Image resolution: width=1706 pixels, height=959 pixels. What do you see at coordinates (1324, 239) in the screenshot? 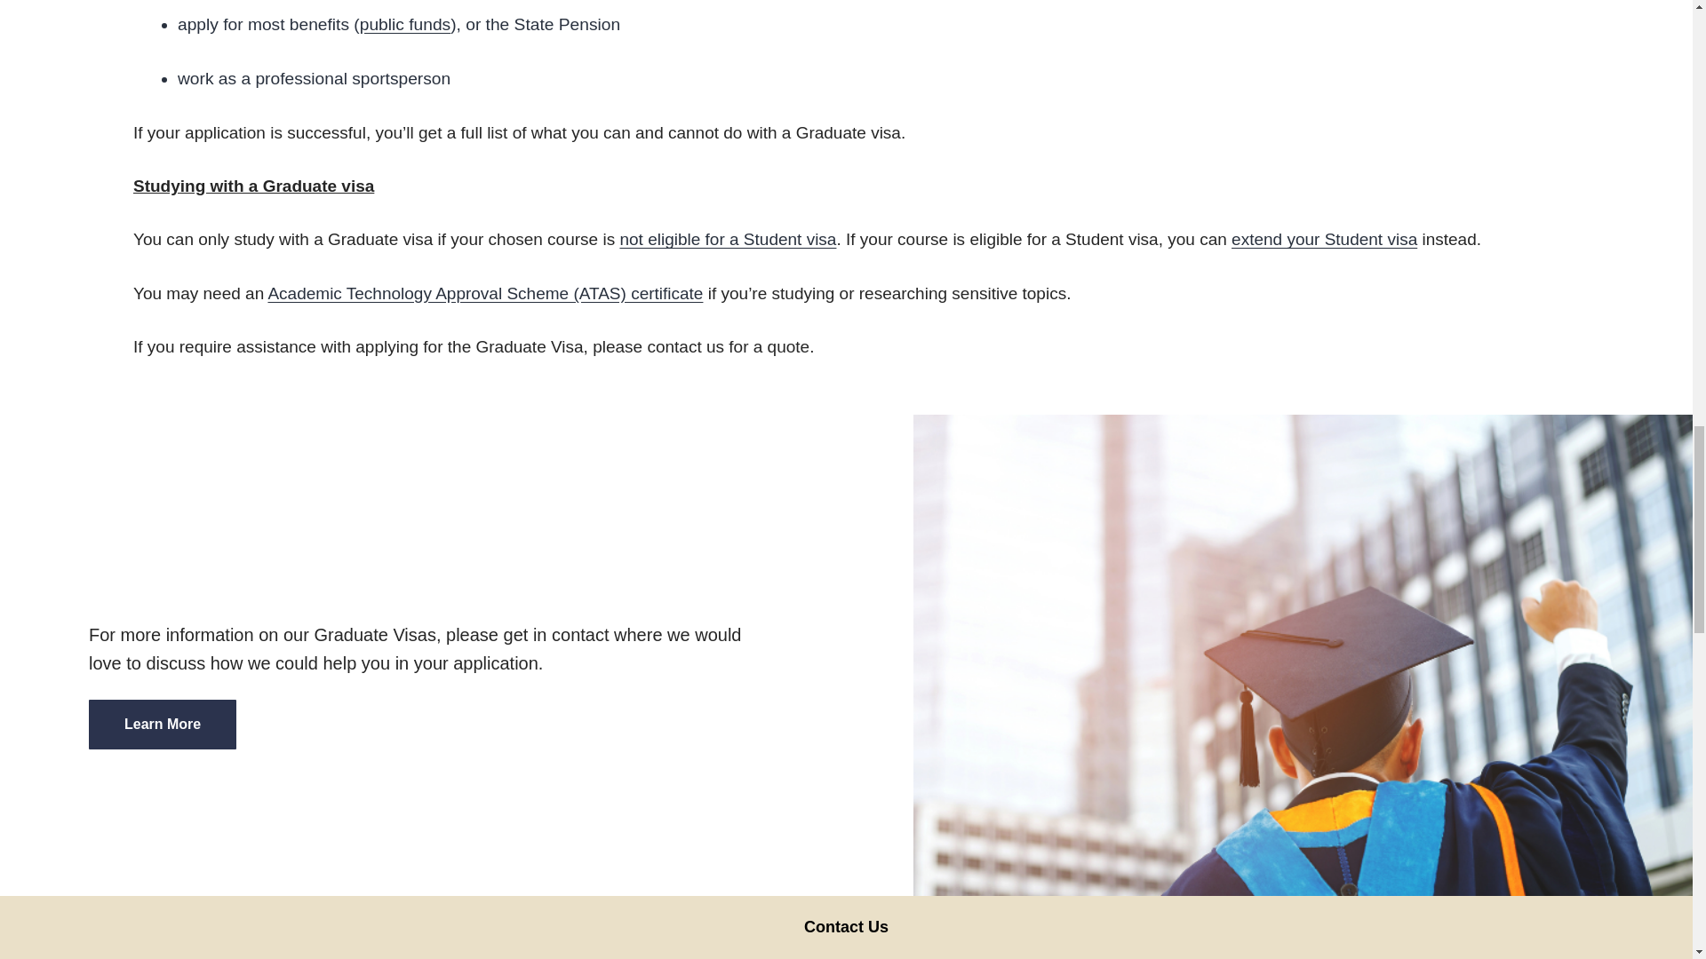
I see `extend your Student visa` at bounding box center [1324, 239].